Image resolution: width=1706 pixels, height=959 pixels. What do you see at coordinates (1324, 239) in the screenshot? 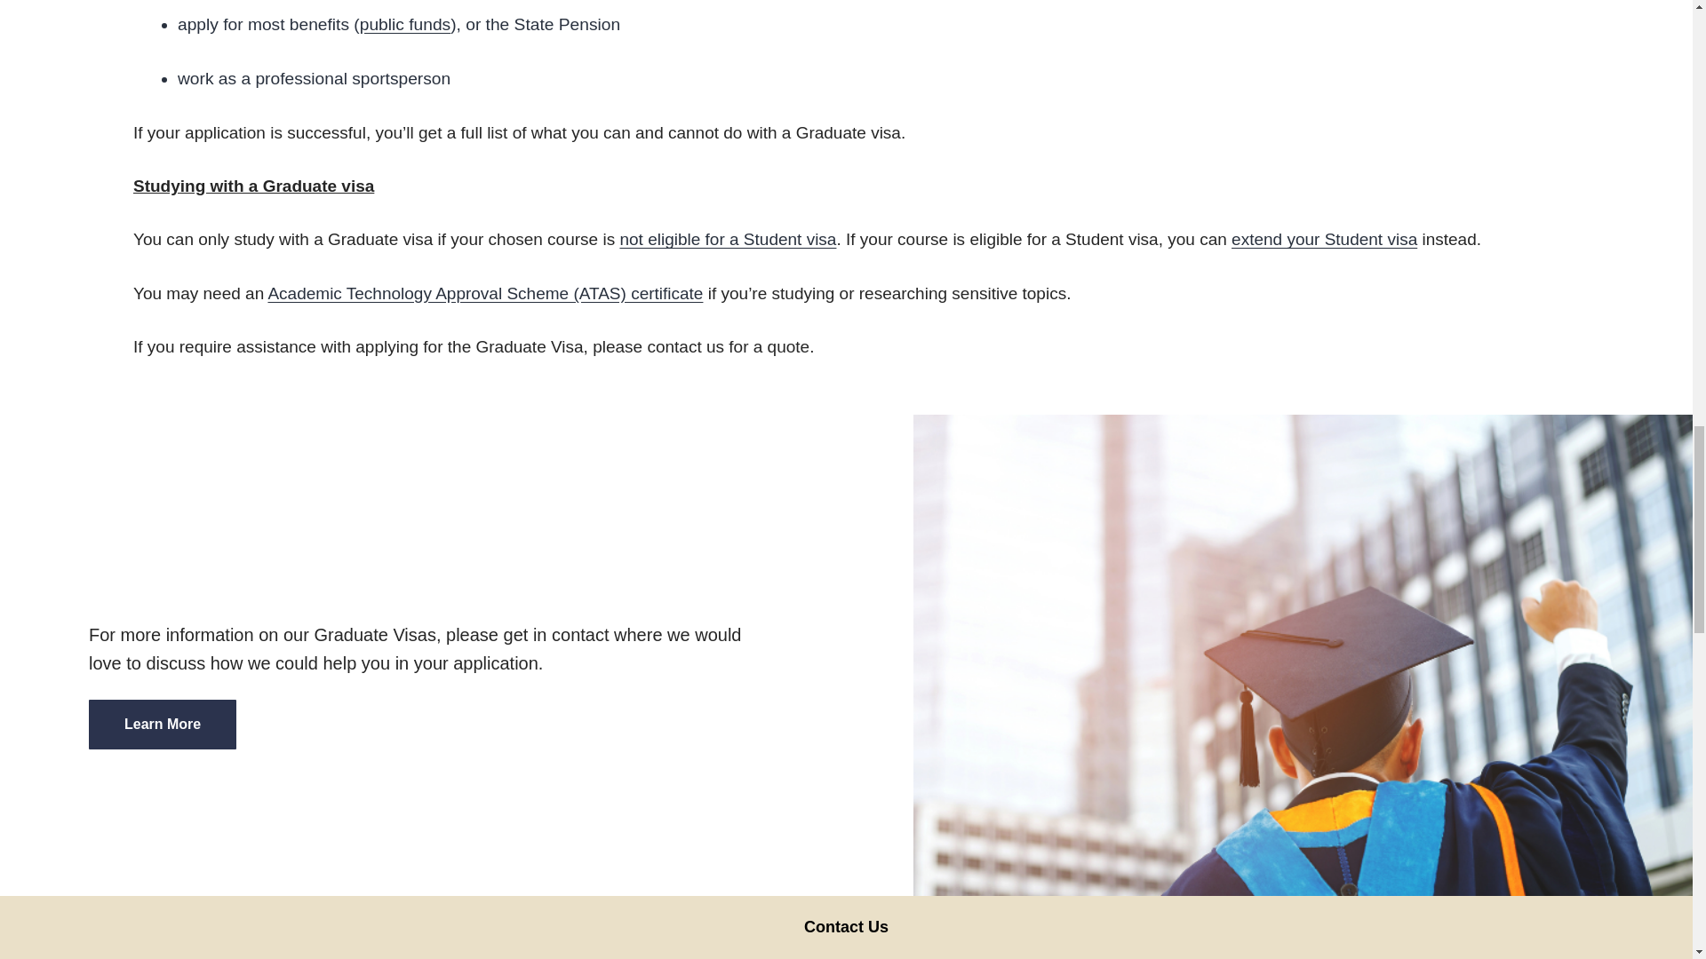
I see `extend your Student visa` at bounding box center [1324, 239].